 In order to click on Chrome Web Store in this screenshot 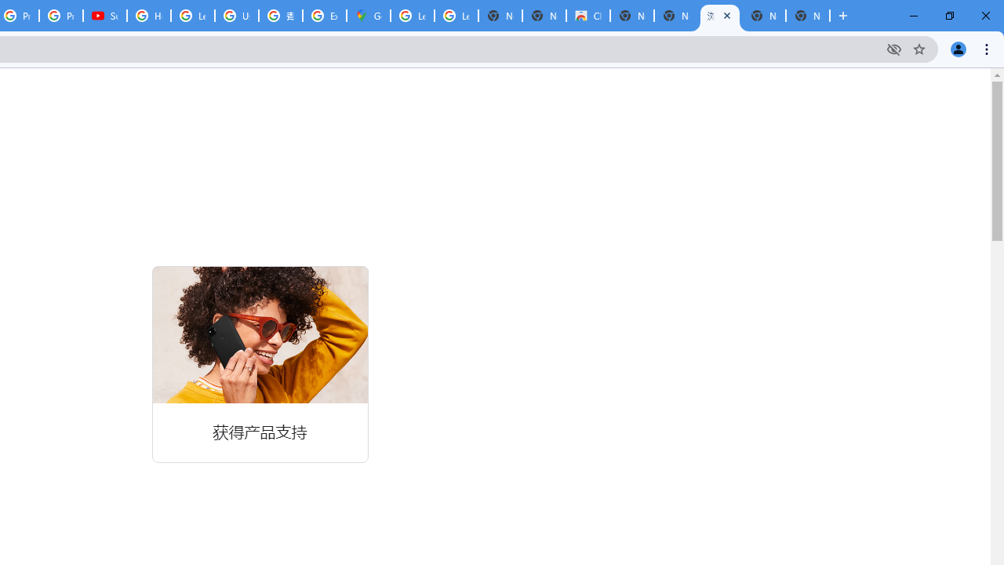, I will do `click(588, 16)`.